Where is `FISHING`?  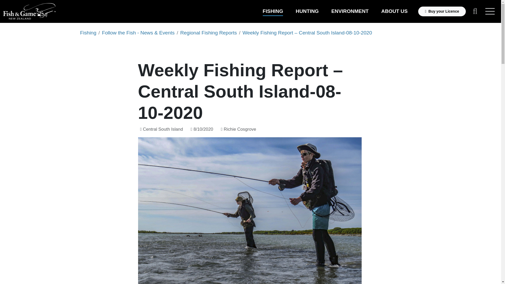 FISHING is located at coordinates (273, 11).